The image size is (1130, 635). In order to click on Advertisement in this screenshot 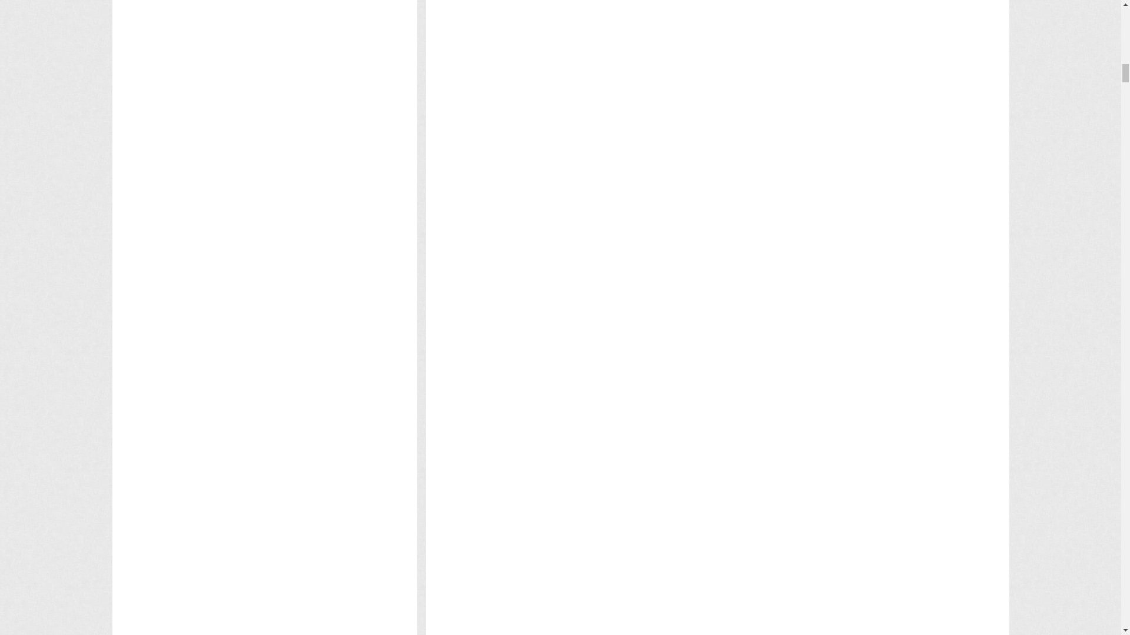, I will do `click(658, 199)`.